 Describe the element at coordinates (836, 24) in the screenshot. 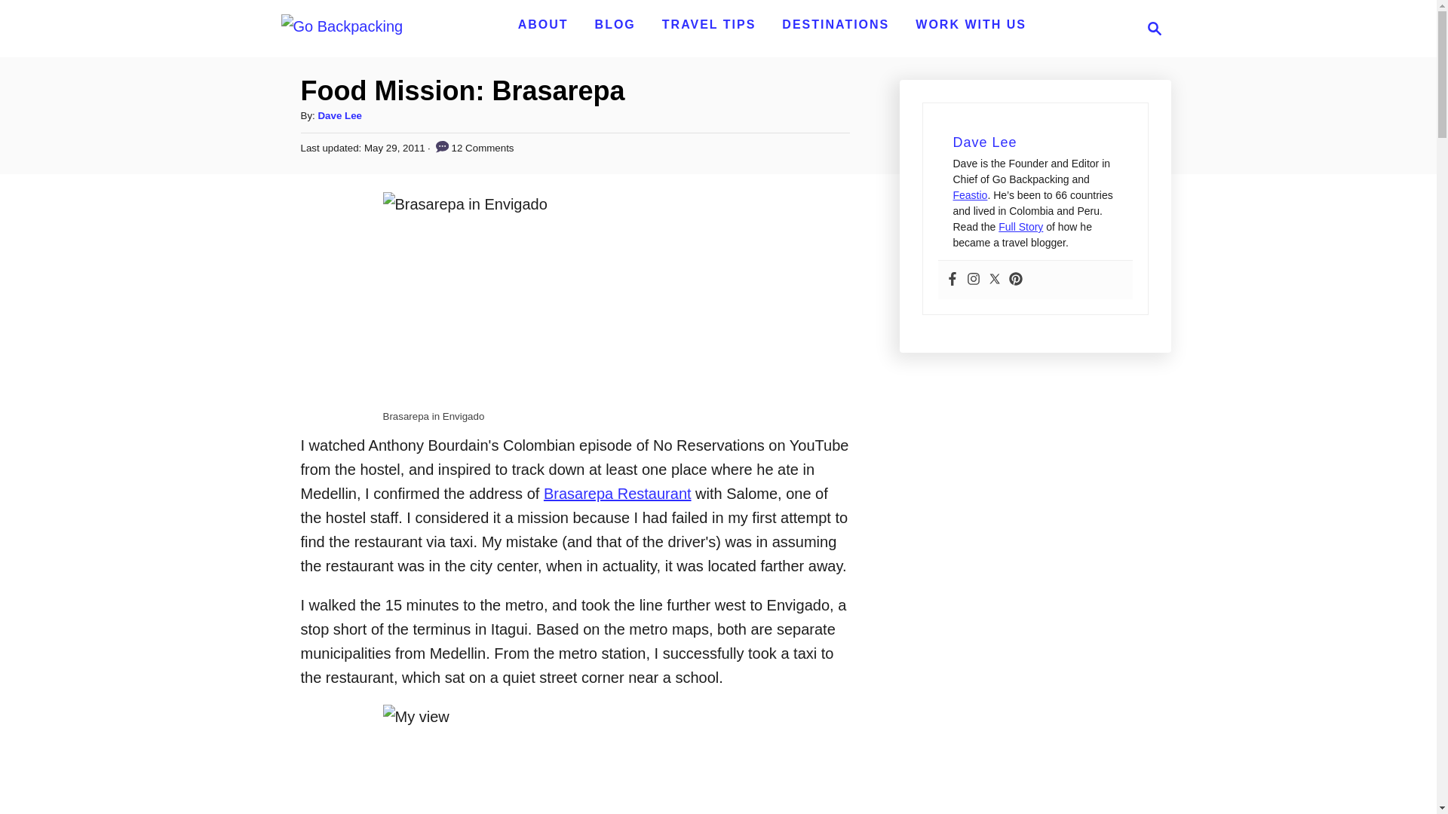

I see `Travel Tips` at that location.